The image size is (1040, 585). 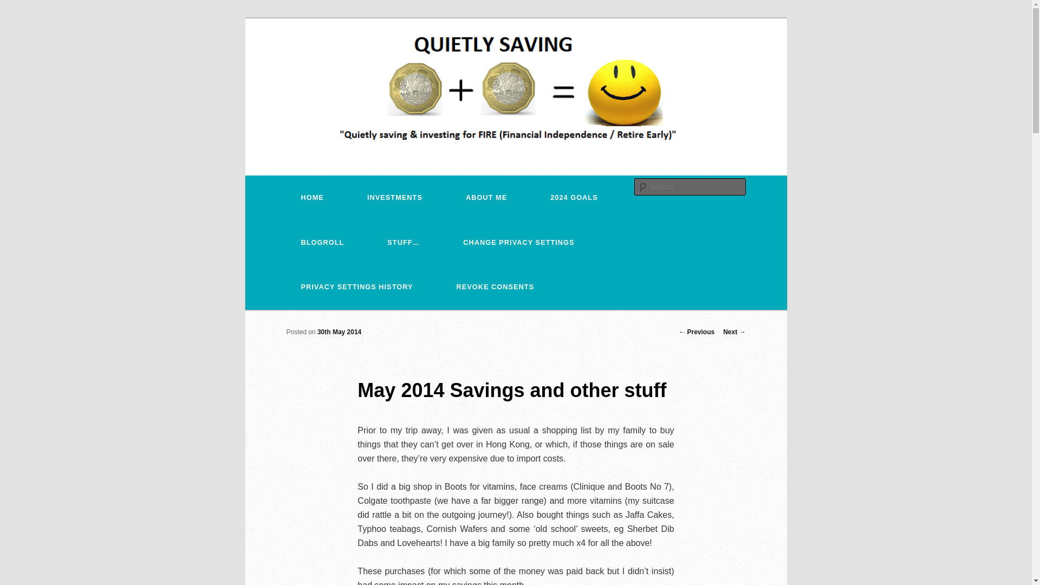 What do you see at coordinates (495, 287) in the screenshot?
I see `REVOKE CONSENTS` at bounding box center [495, 287].